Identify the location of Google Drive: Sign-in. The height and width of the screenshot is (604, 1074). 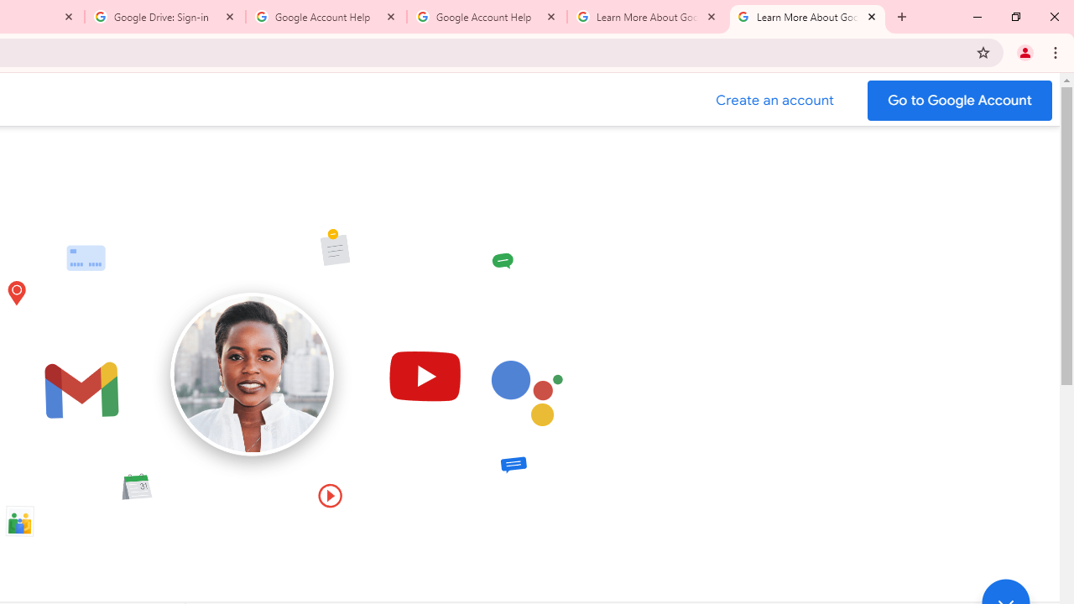
(165, 17).